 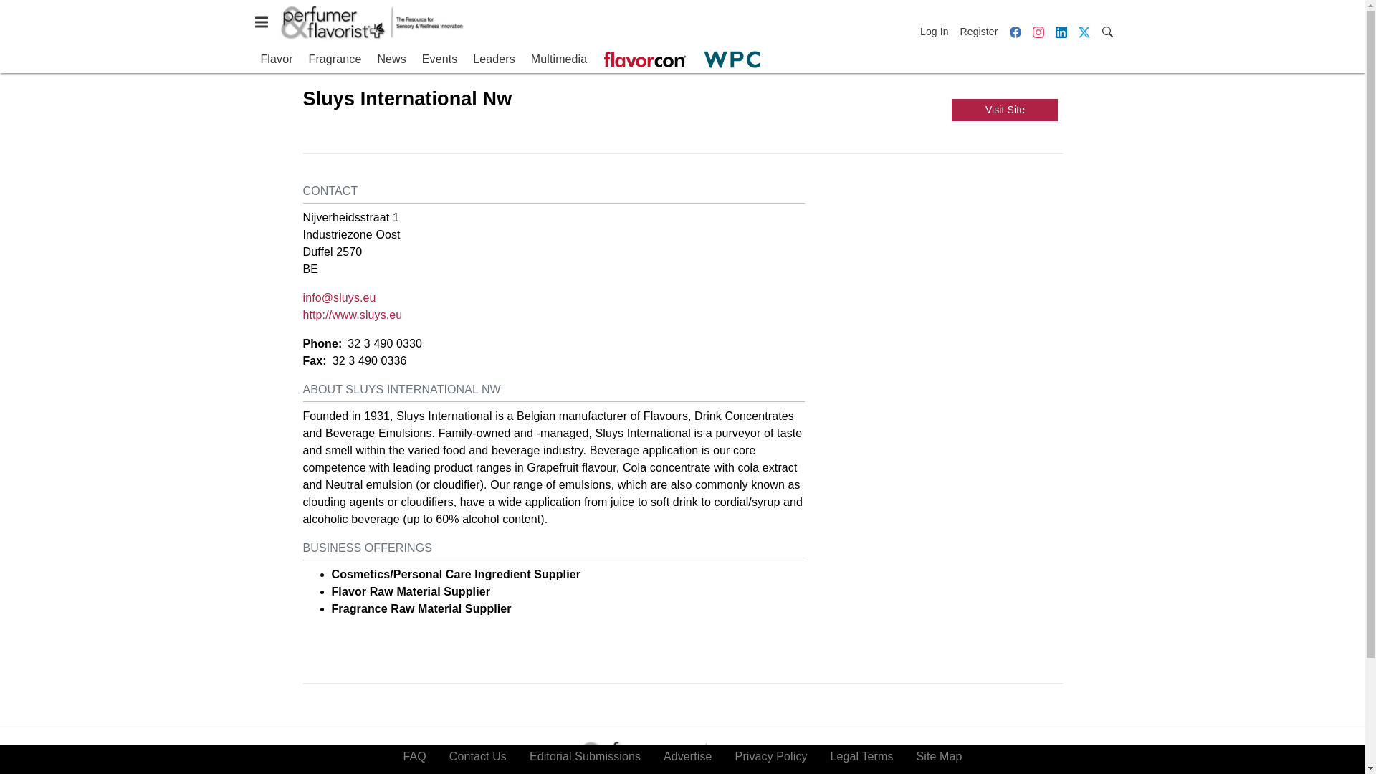 What do you see at coordinates (644, 59) in the screenshot?
I see `Flavorcon` at bounding box center [644, 59].